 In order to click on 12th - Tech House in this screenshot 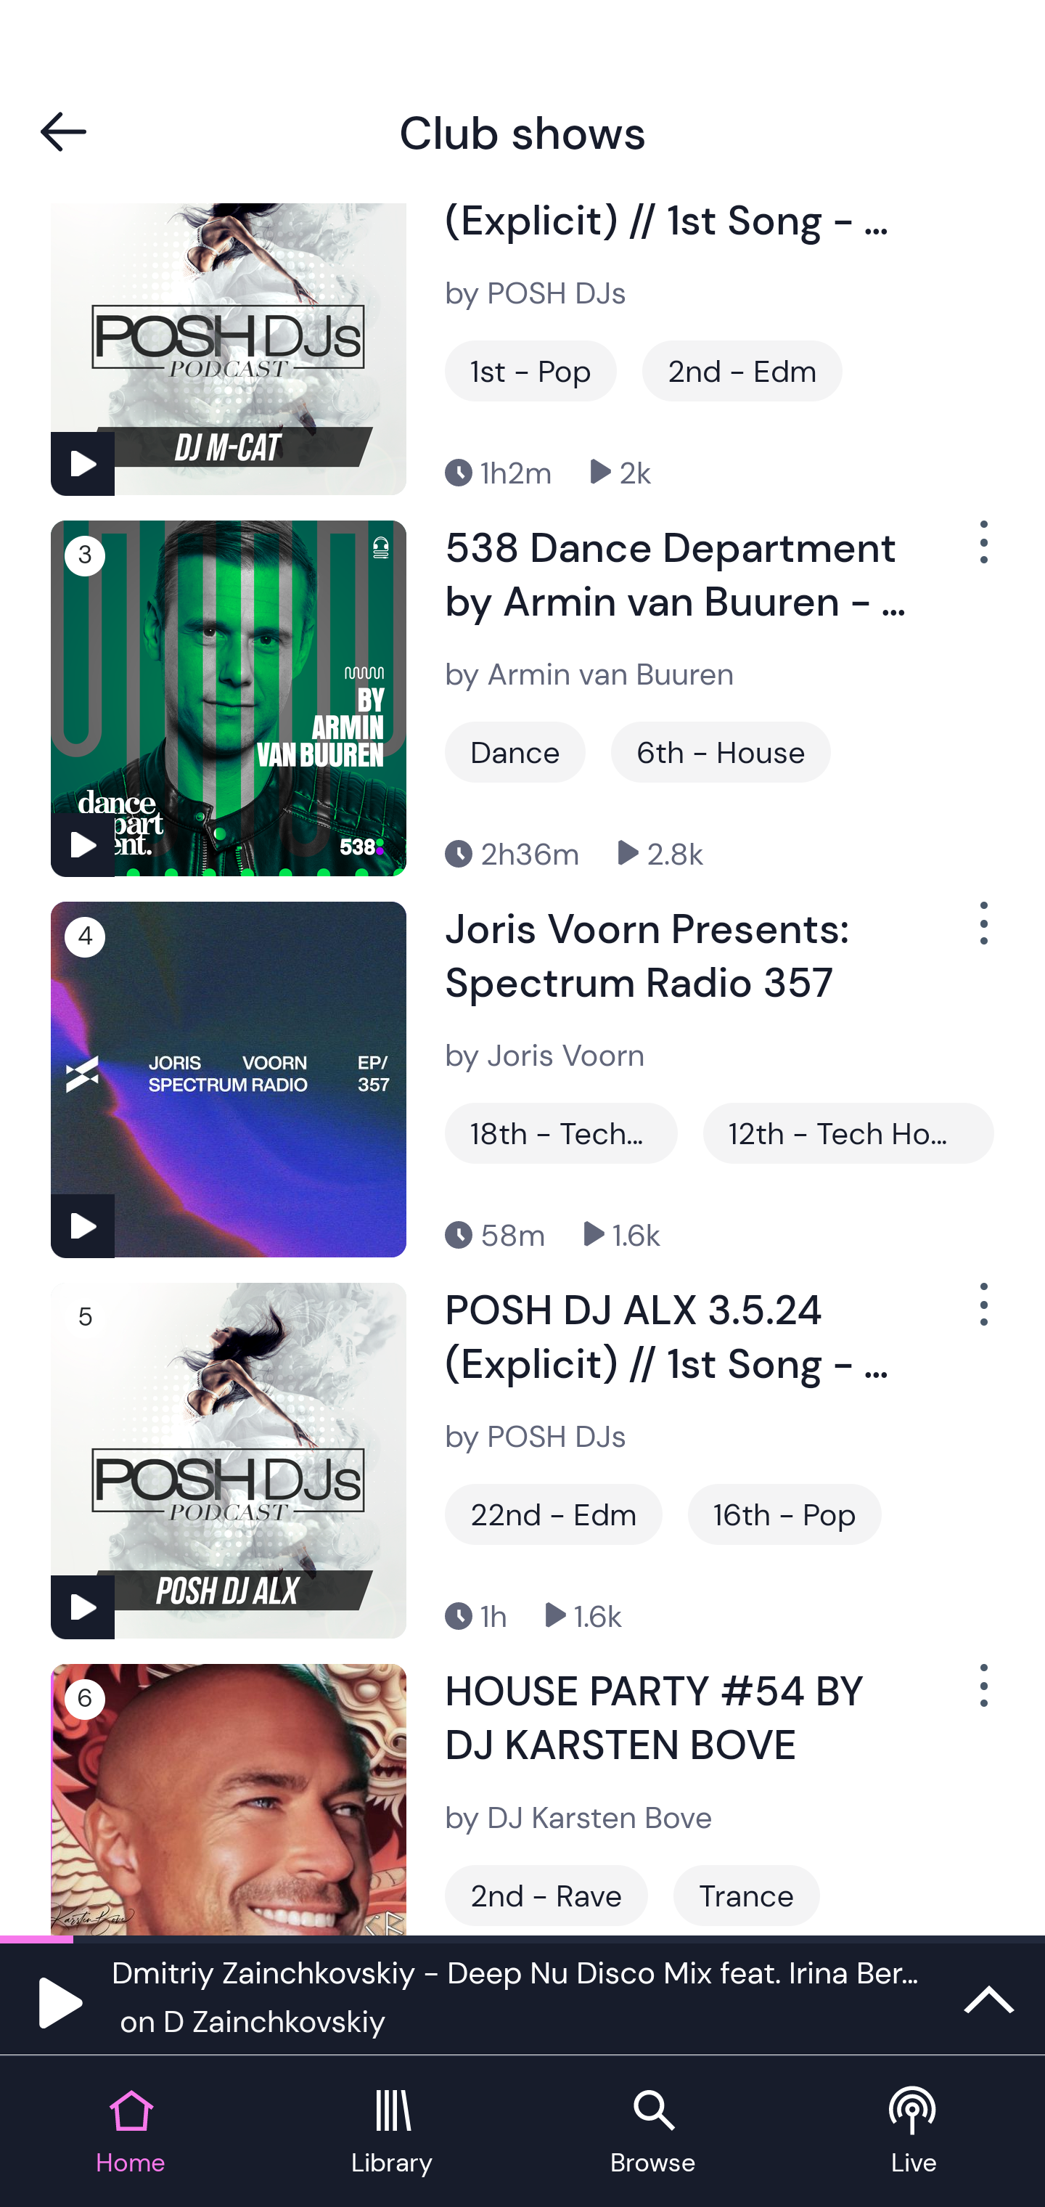, I will do `click(848, 1133)`.